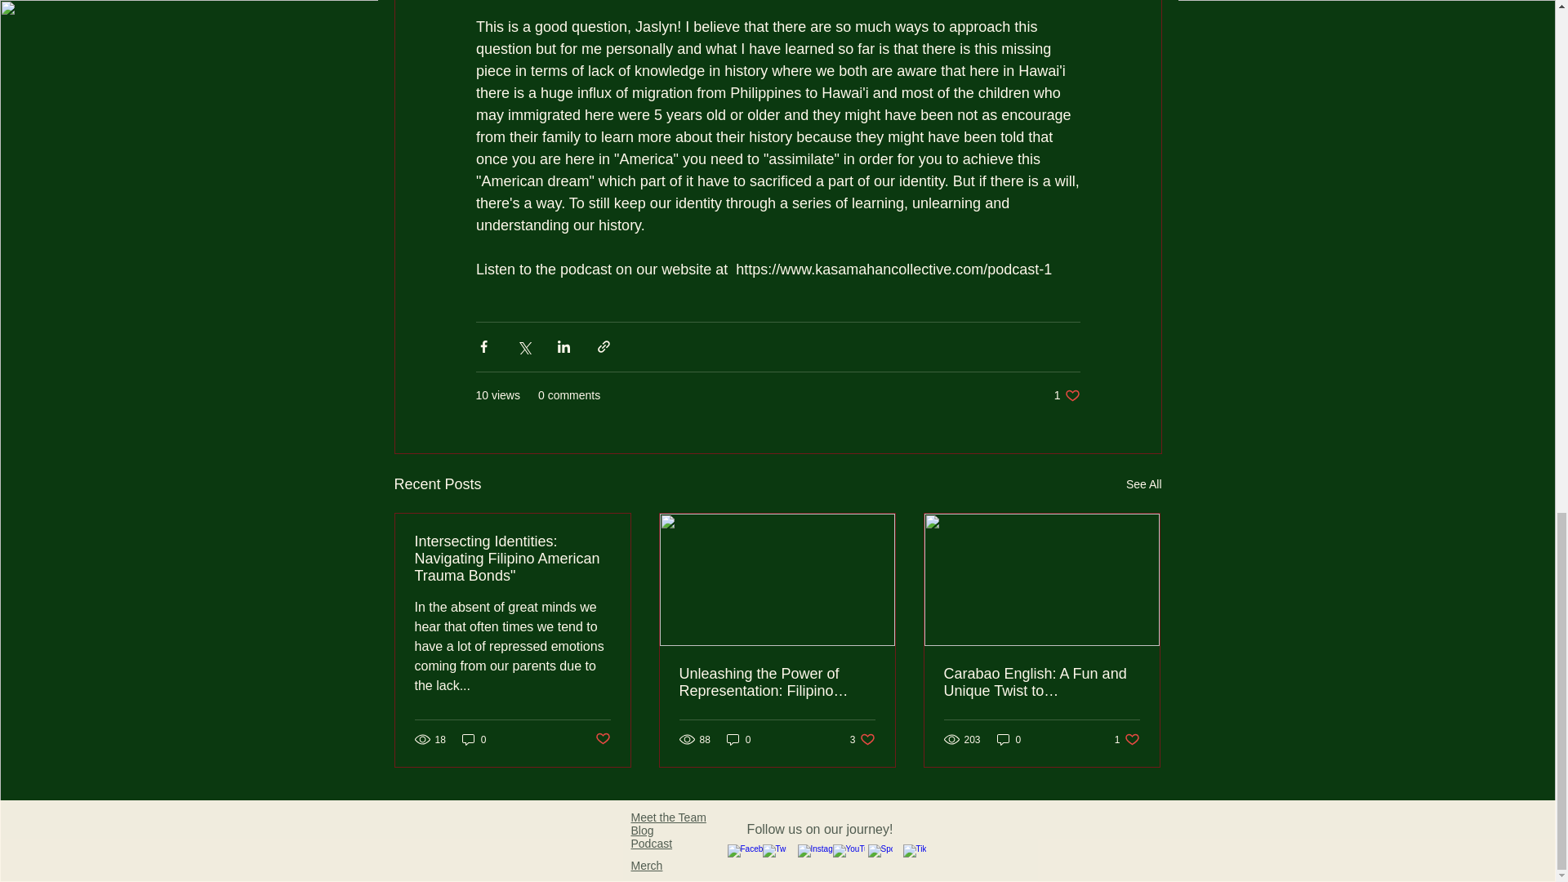 The image size is (1568, 882). I want to click on 0, so click(601, 739).